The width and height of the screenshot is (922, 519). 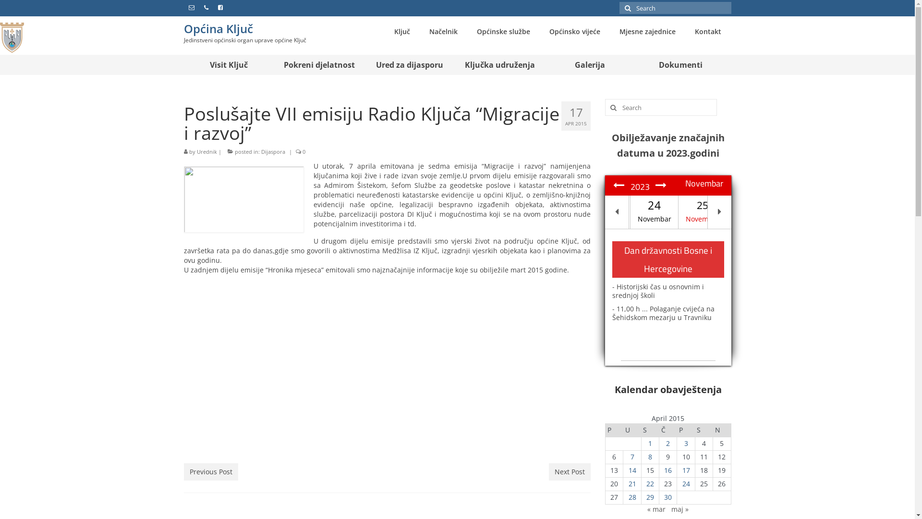 I want to click on 24, so click(x=686, y=483).